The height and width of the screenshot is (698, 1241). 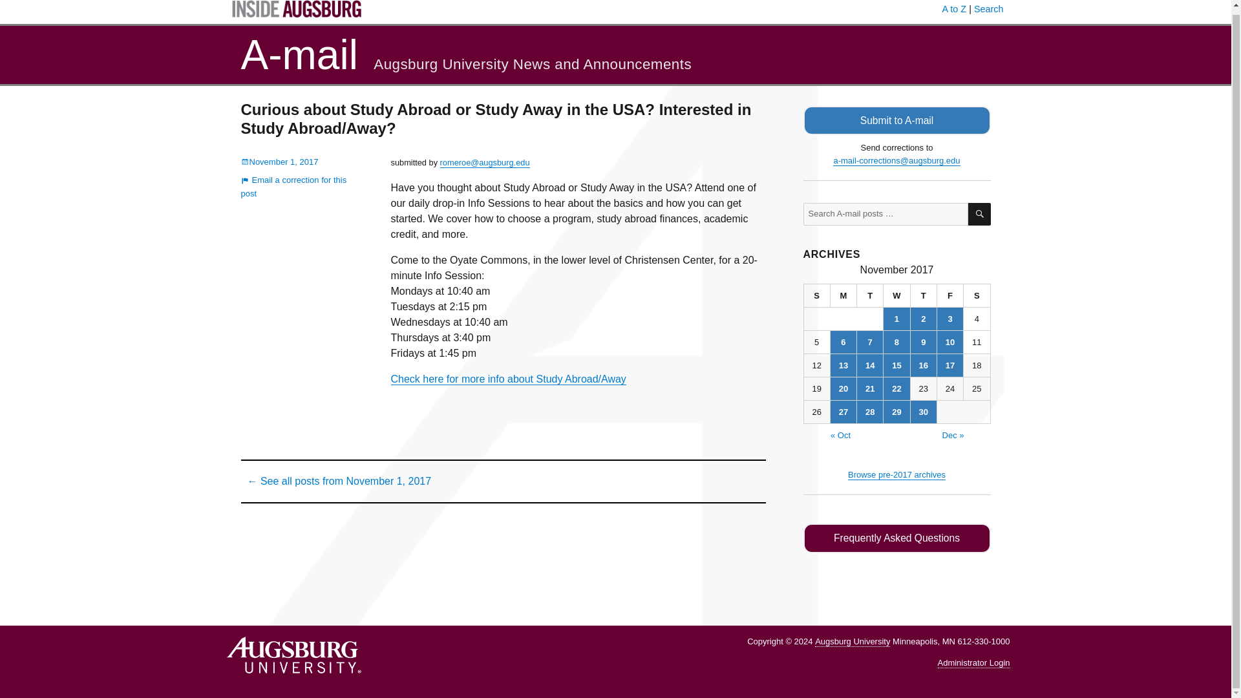 I want to click on 14, so click(x=870, y=365).